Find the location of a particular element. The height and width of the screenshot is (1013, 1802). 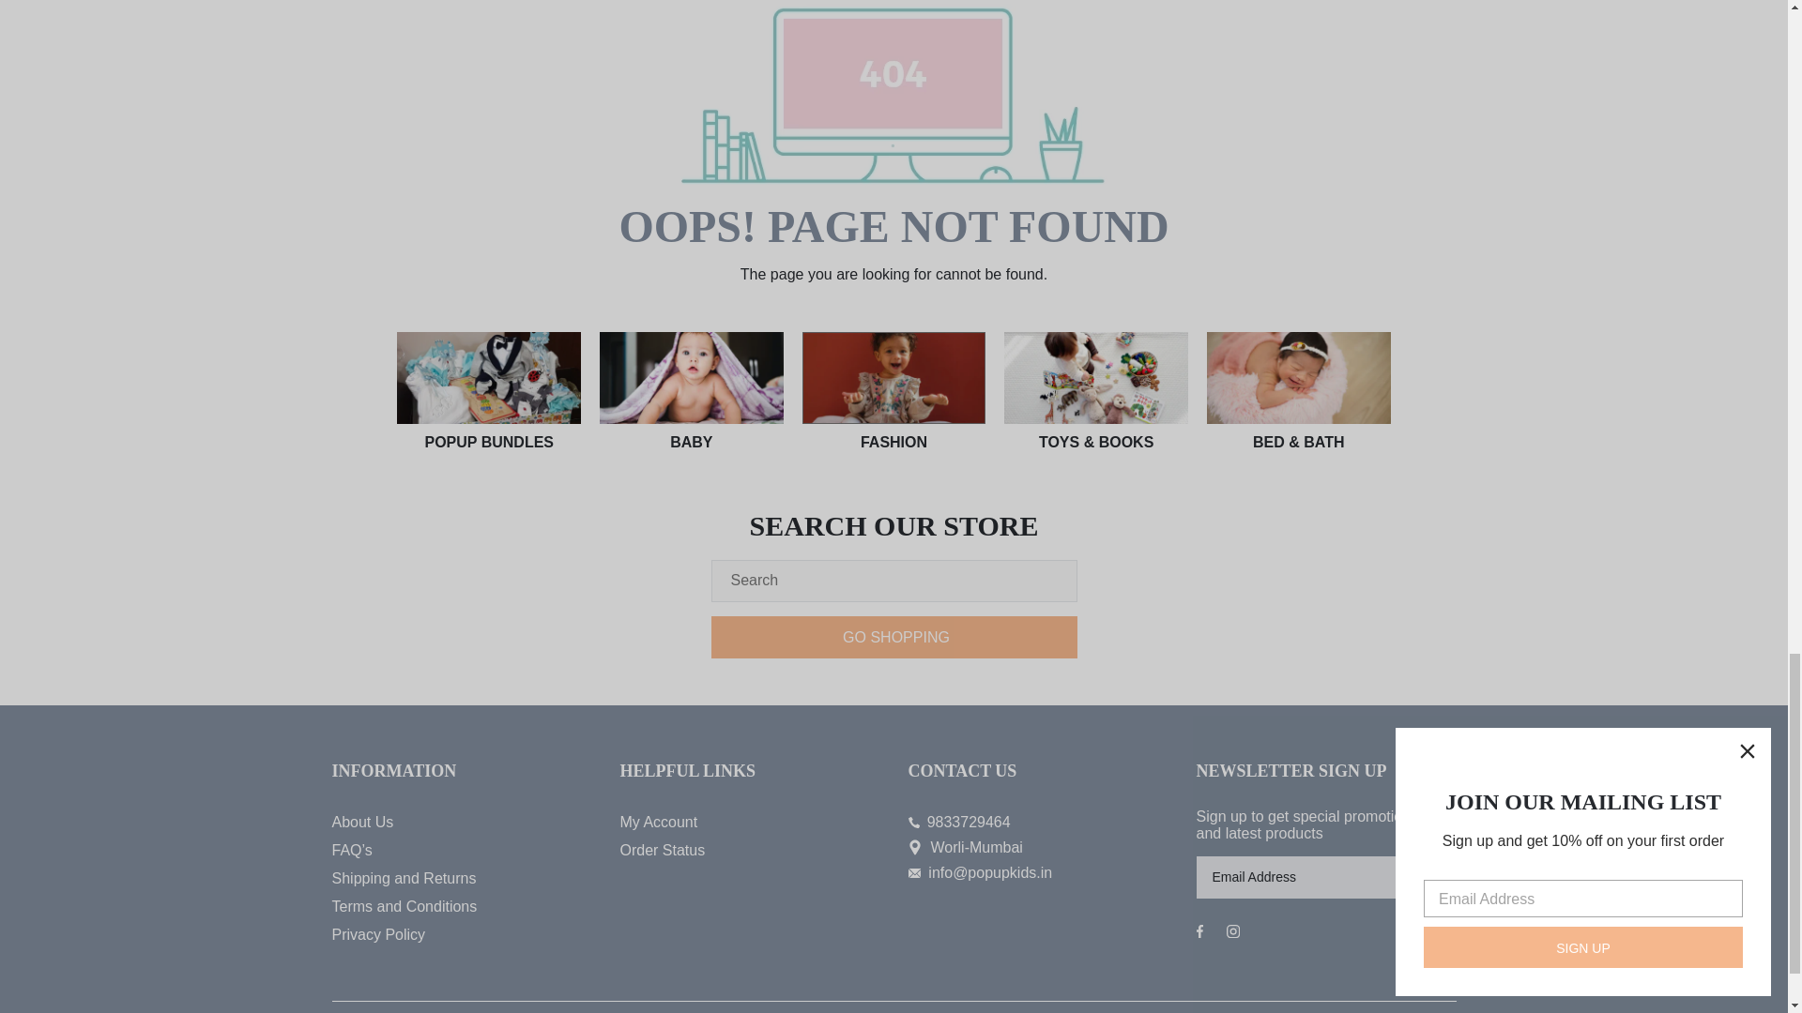

About Us is located at coordinates (462, 822).